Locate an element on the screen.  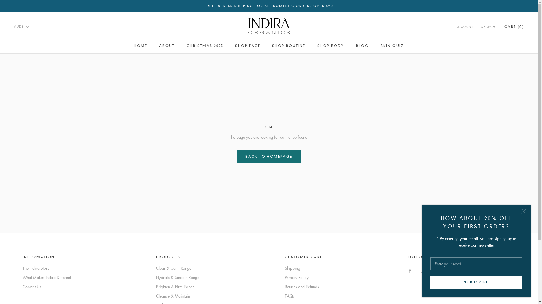
EUR is located at coordinates (32, 270).